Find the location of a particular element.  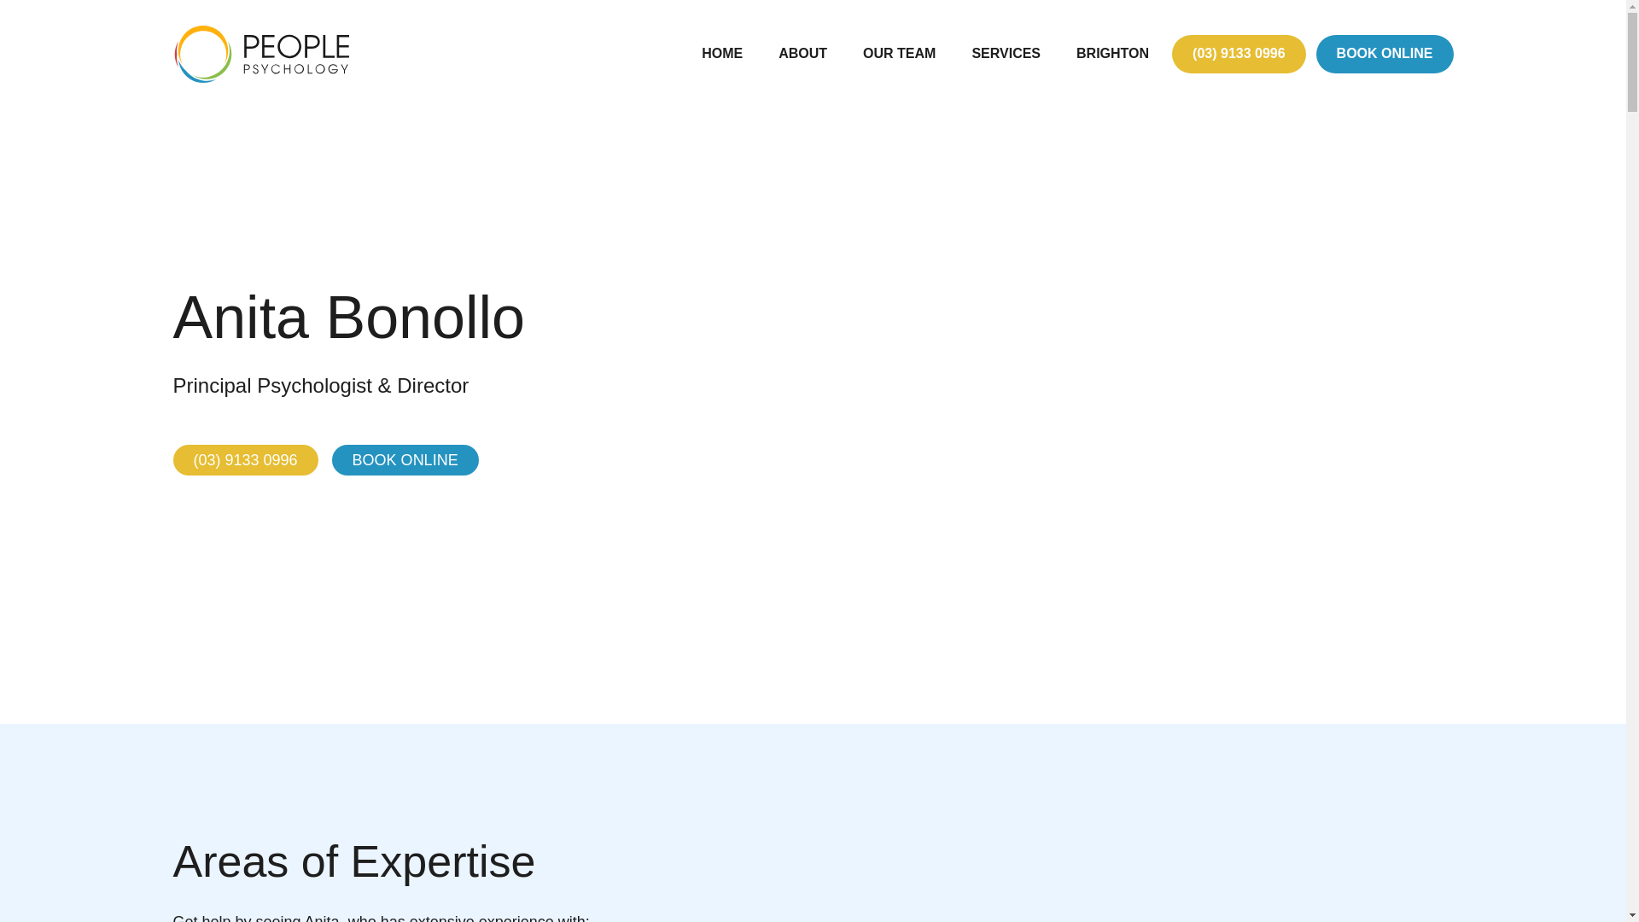

SERVICES is located at coordinates (1006, 53).